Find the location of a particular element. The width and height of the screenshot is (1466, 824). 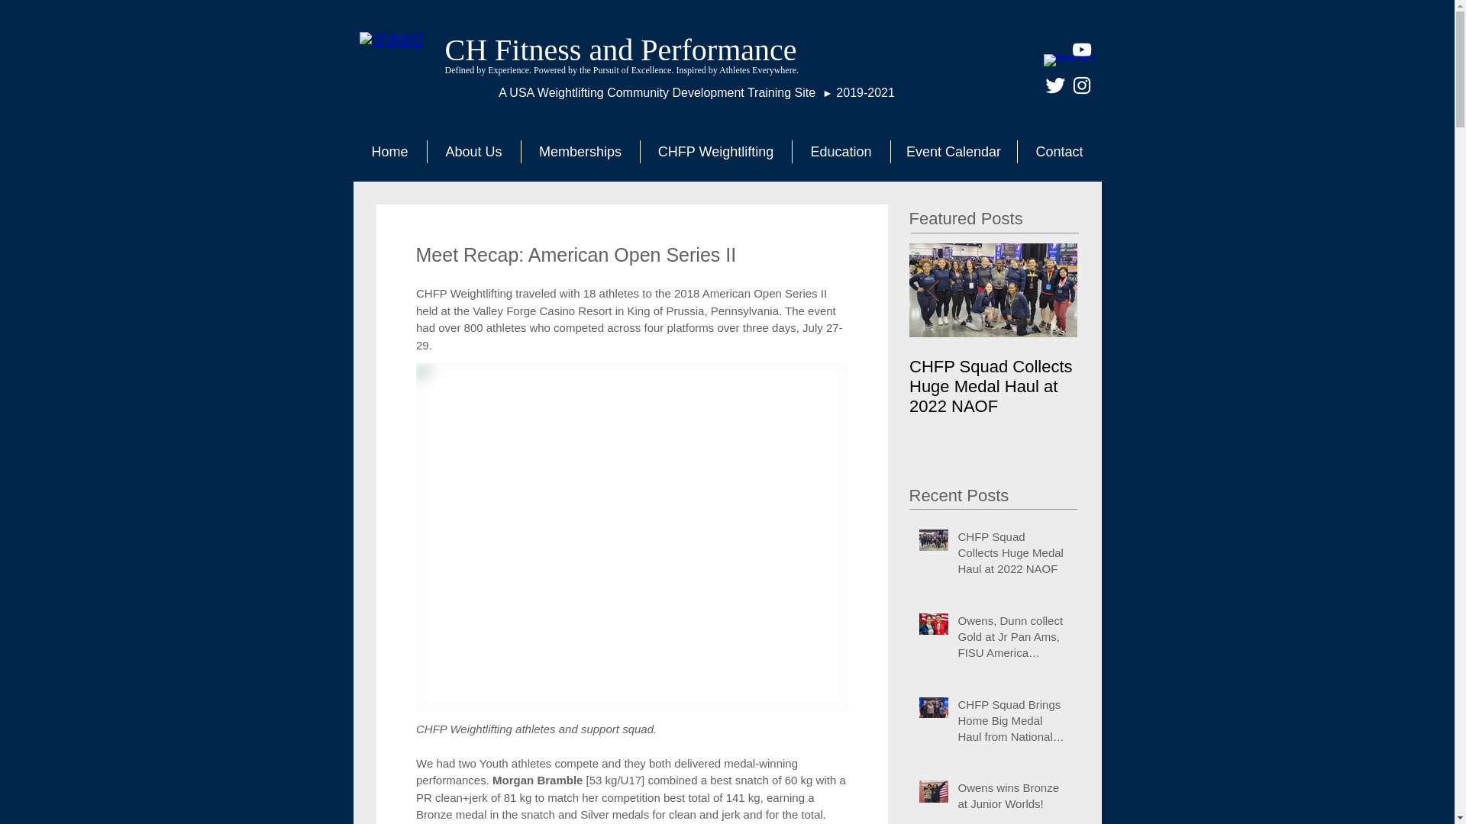

CHFP Squad Collects Huge Medal Haul at 2022 NAOF is located at coordinates (993, 386).